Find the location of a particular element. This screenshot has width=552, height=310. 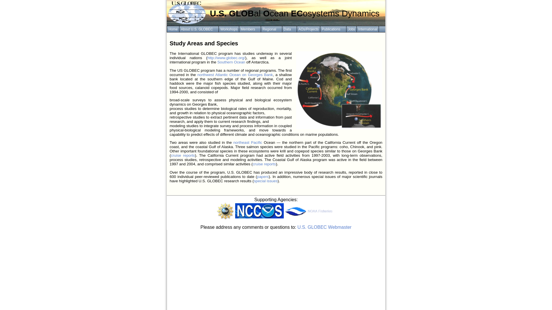

special issues is located at coordinates (266, 181).